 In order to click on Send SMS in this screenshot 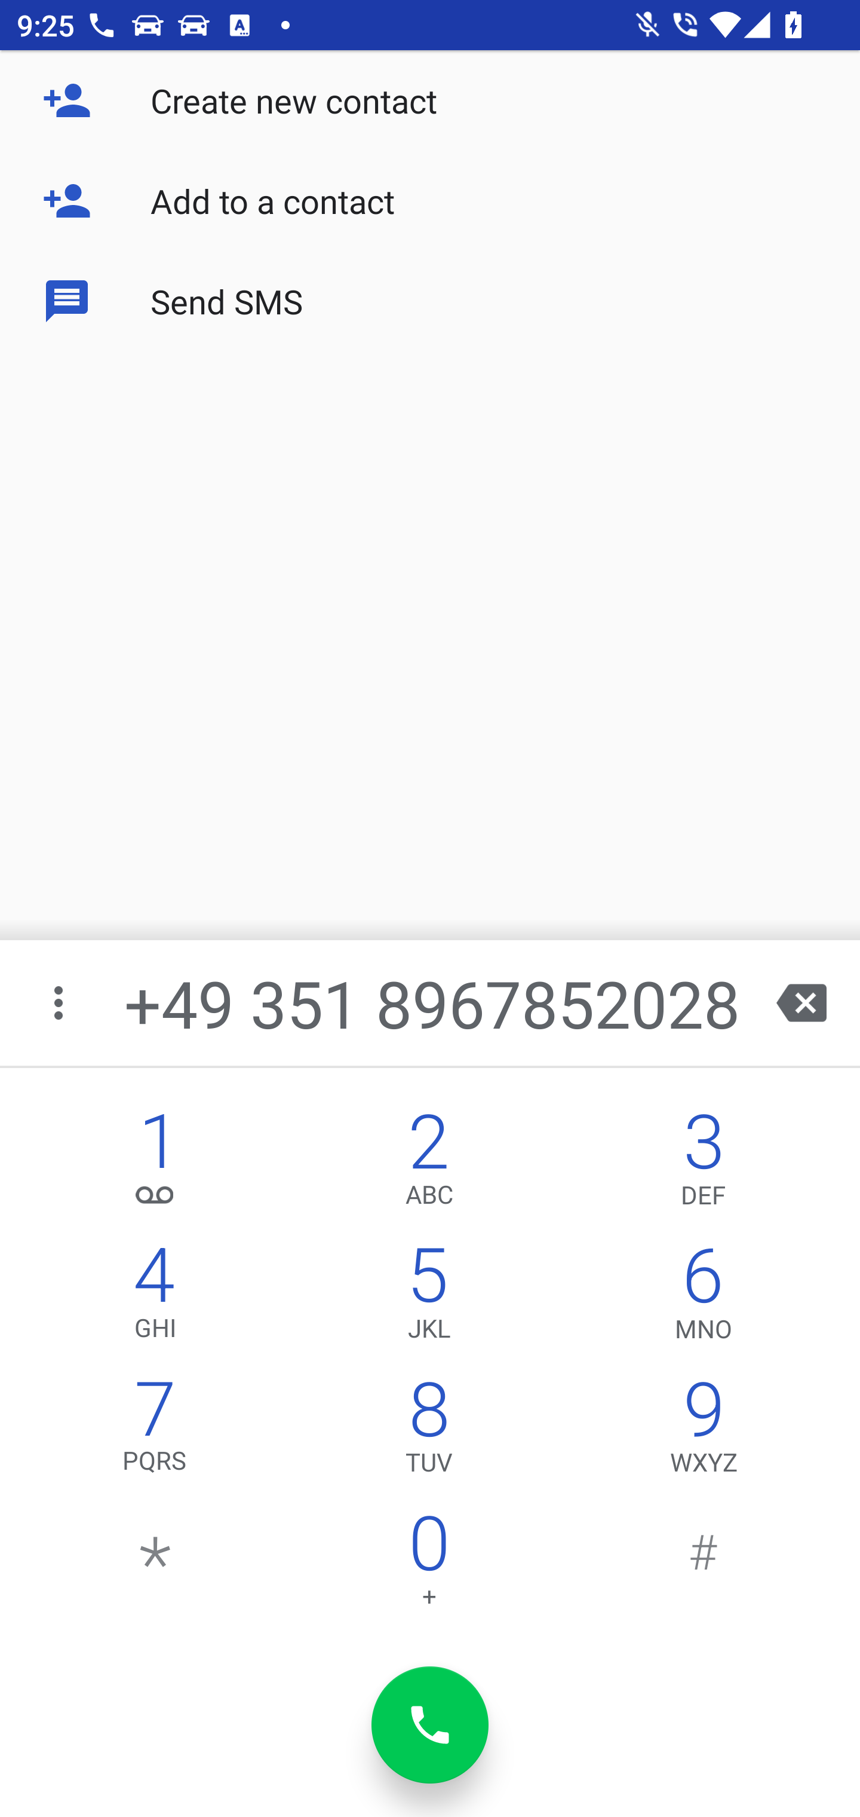, I will do `click(430, 300)`.